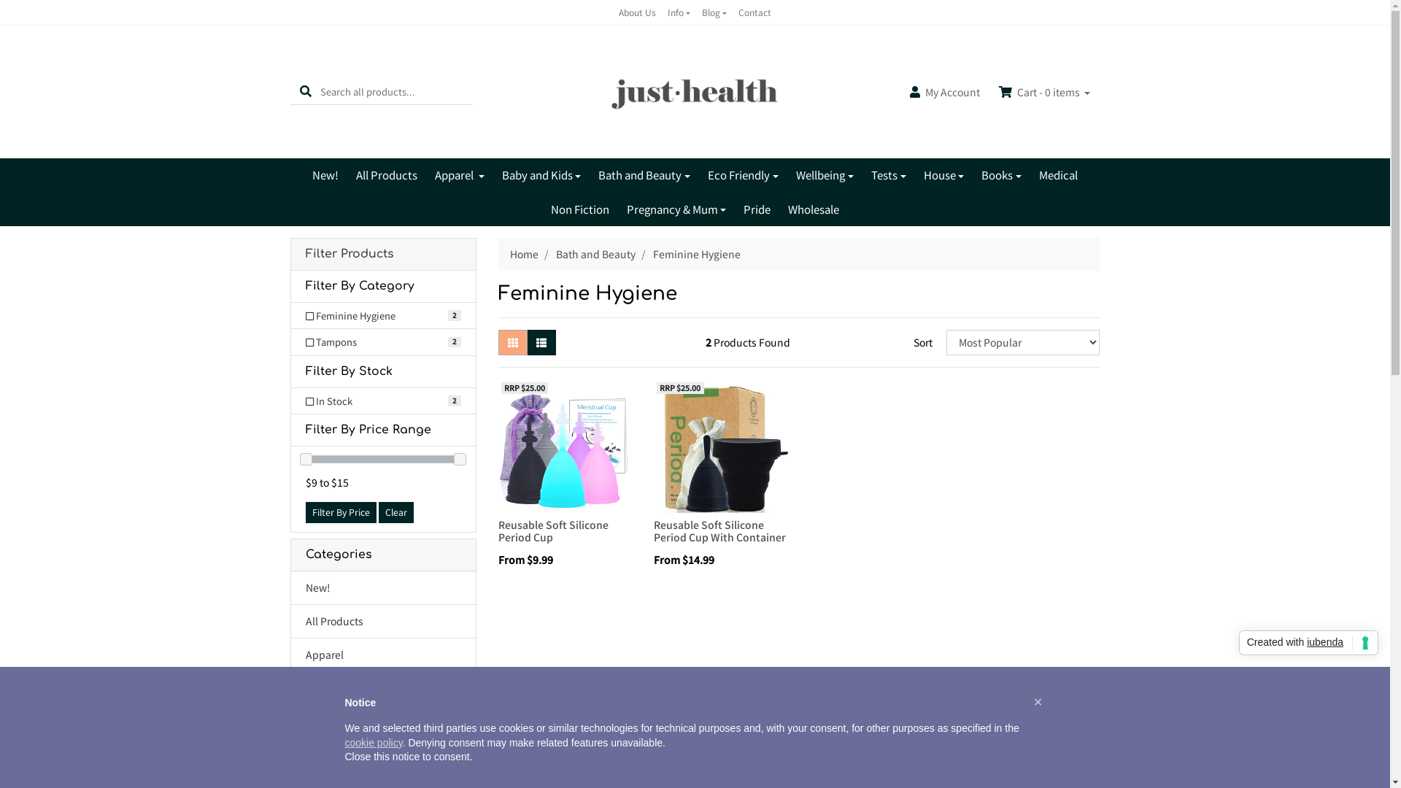 This screenshot has height=788, width=1401. I want to click on Eco Friendly, so click(743, 175).